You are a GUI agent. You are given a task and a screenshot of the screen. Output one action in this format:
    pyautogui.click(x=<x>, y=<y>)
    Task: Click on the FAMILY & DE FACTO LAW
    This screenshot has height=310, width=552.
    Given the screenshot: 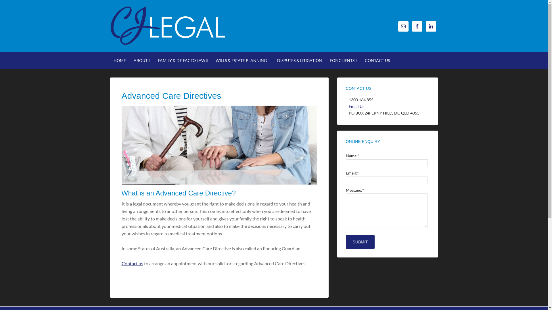 What is the action you would take?
    pyautogui.click(x=183, y=61)
    